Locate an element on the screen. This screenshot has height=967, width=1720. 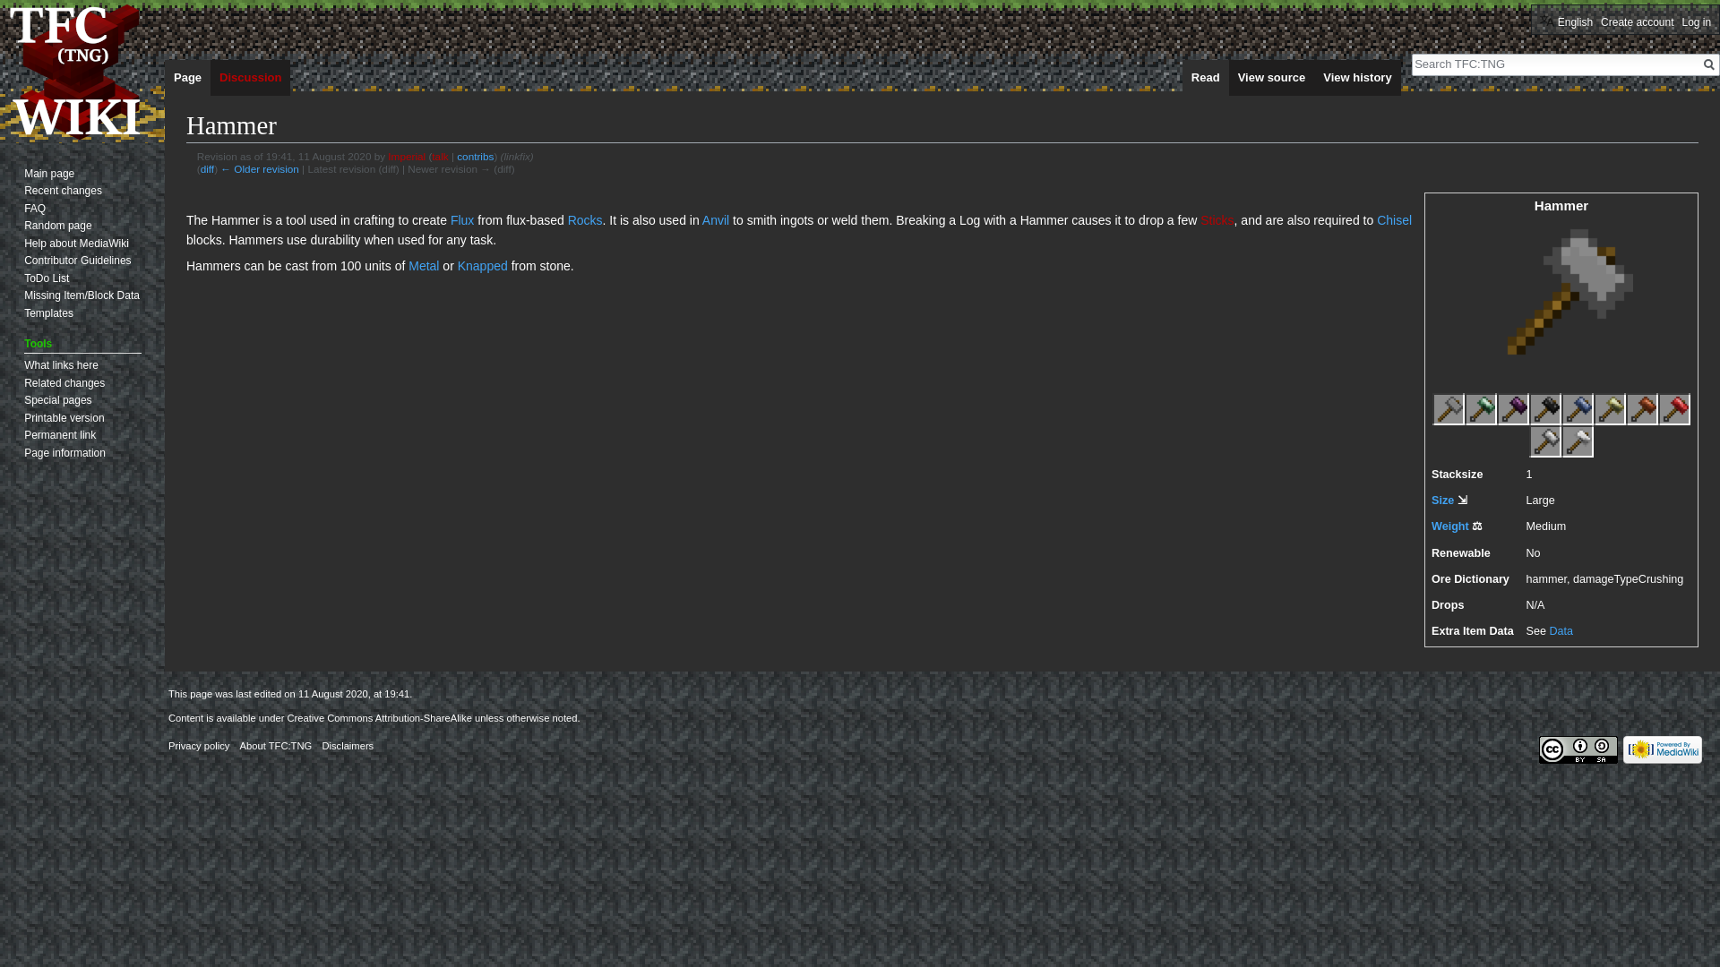
Flux is located at coordinates (462, 219).